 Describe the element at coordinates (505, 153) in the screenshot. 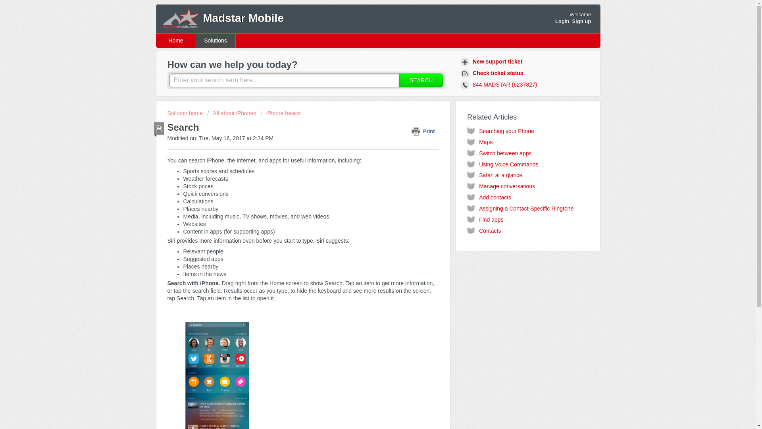

I see `Switch between apps` at that location.